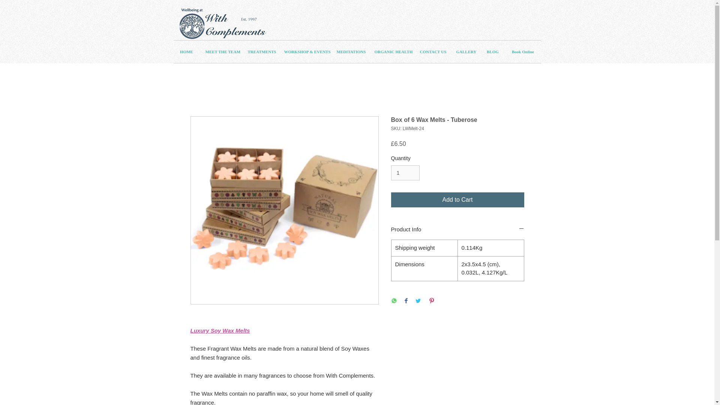  I want to click on GALLERY, so click(466, 52).